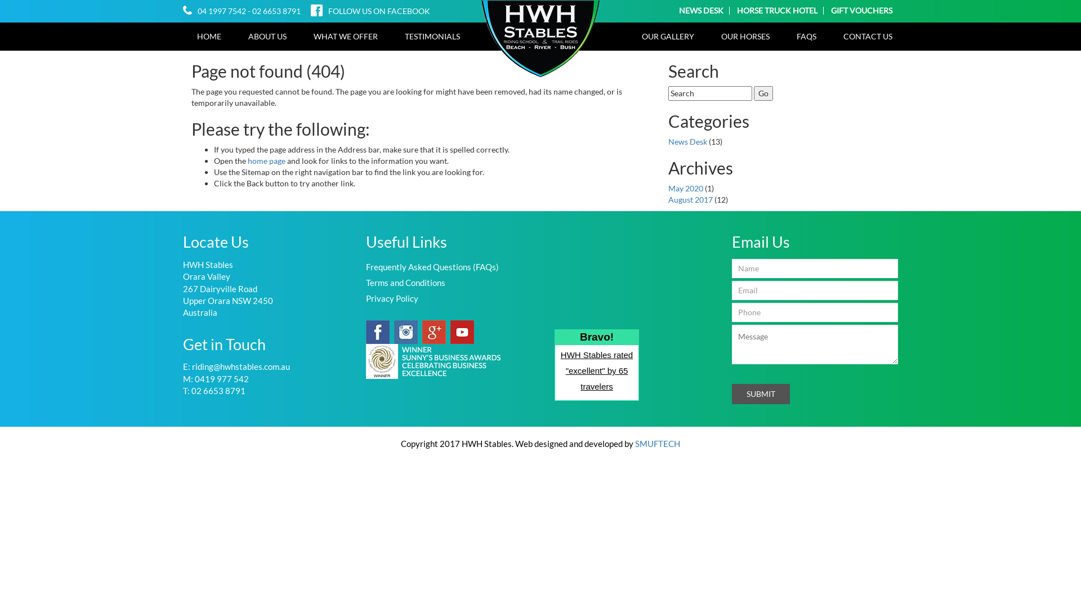 Image resolution: width=1081 pixels, height=608 pixels. Describe the element at coordinates (690, 199) in the screenshot. I see `August 2017` at that location.